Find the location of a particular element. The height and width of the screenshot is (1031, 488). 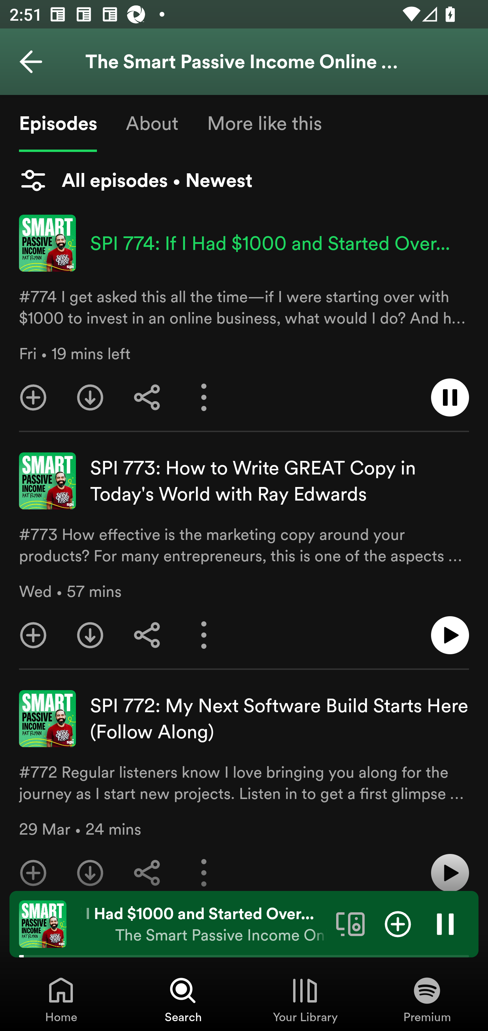

Your Library, Tab 3 of 4 Your Library Your Library is located at coordinates (305, 999).